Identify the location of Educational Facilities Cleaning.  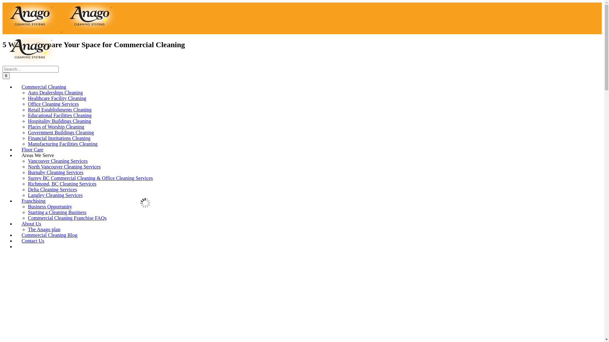
(60, 115).